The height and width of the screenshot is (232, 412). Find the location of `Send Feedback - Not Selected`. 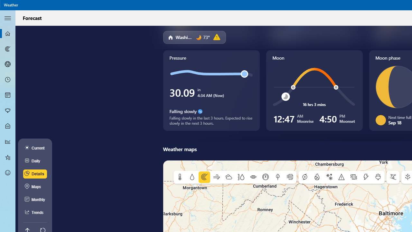

Send Feedback - Not Selected is located at coordinates (8, 173).